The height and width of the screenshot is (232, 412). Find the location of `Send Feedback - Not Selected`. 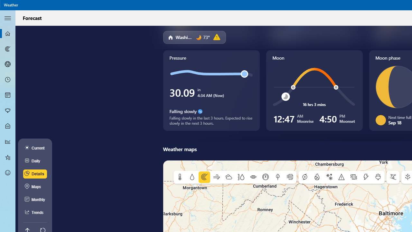

Send Feedback - Not Selected is located at coordinates (8, 173).